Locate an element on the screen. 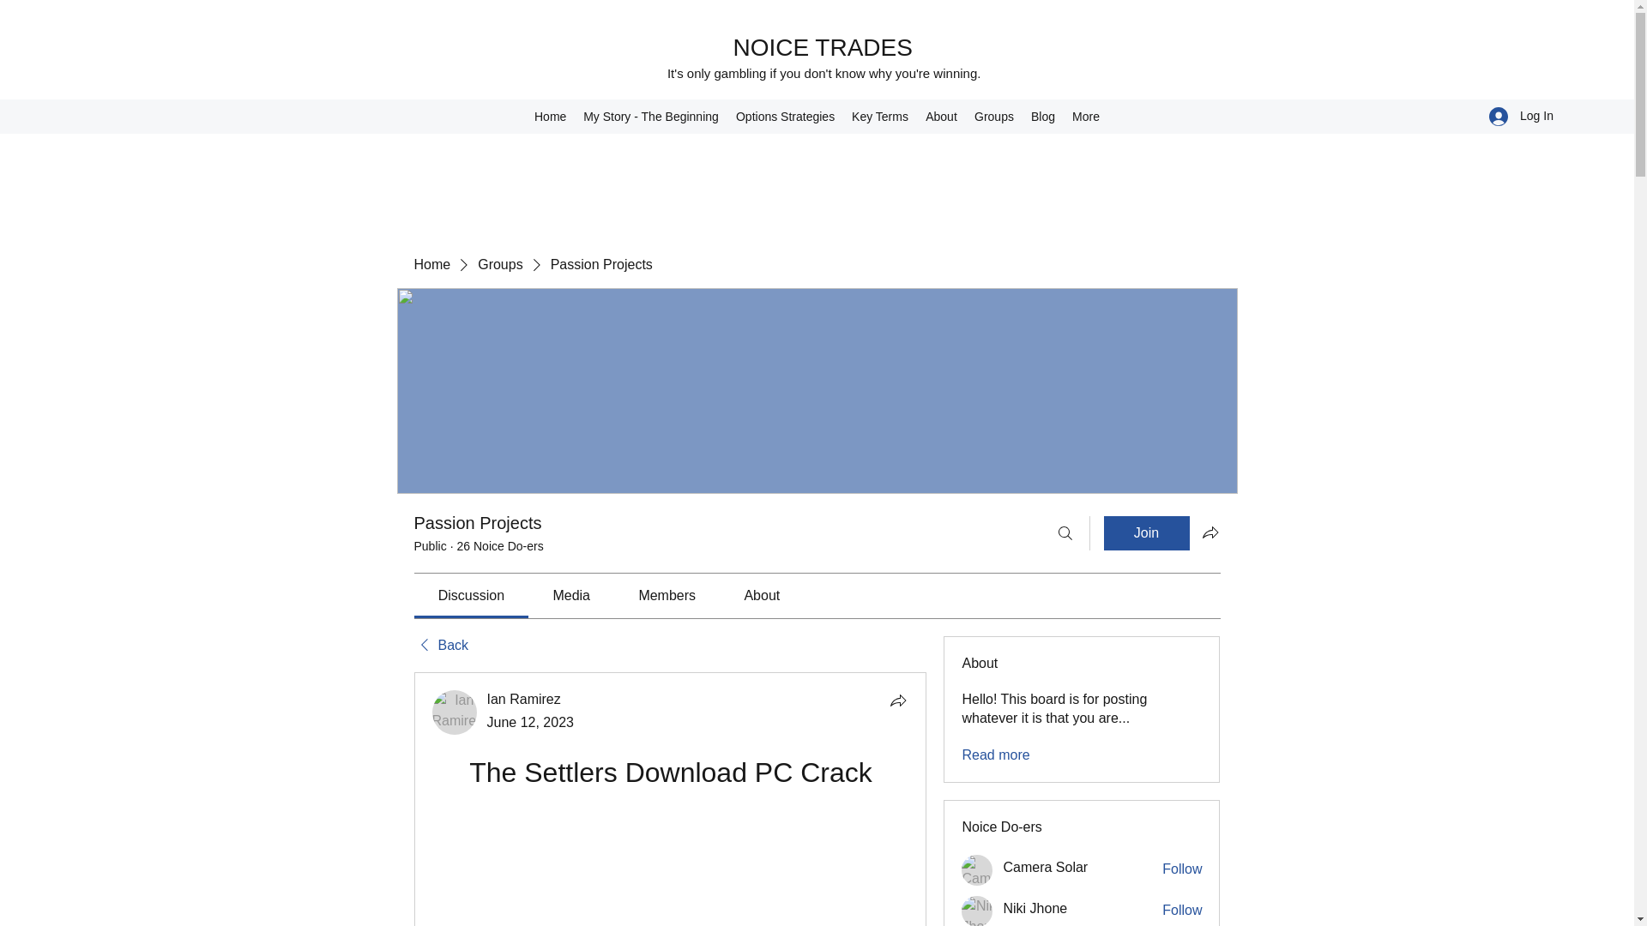  Blog is located at coordinates (1043, 117).